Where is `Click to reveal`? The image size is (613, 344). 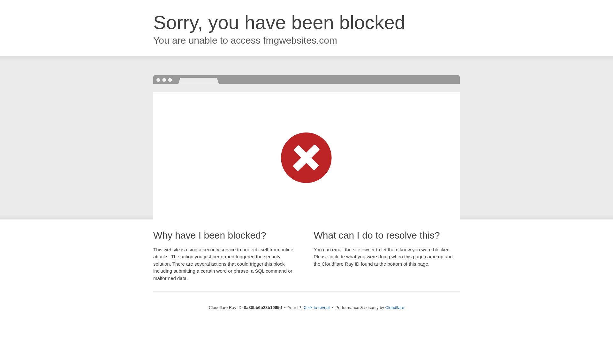 Click to reveal is located at coordinates (316, 308).